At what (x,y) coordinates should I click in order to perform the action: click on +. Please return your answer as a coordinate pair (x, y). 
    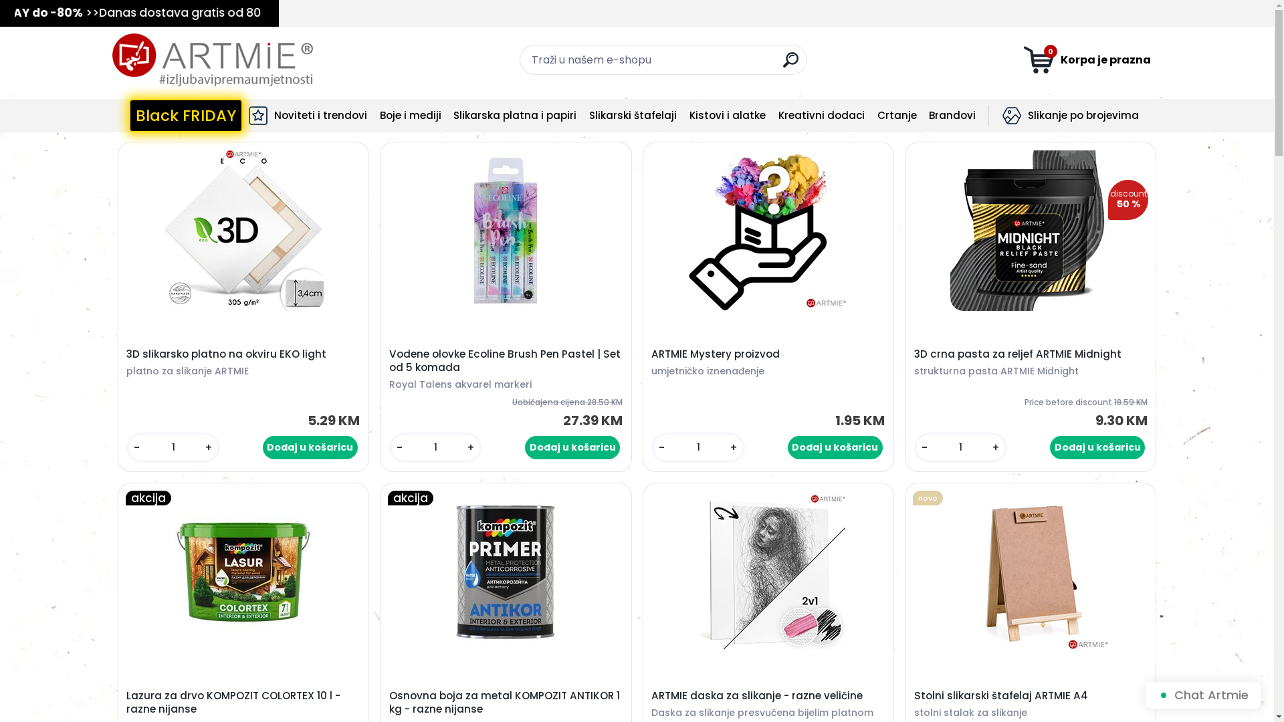
    Looking at the image, I should click on (996, 448).